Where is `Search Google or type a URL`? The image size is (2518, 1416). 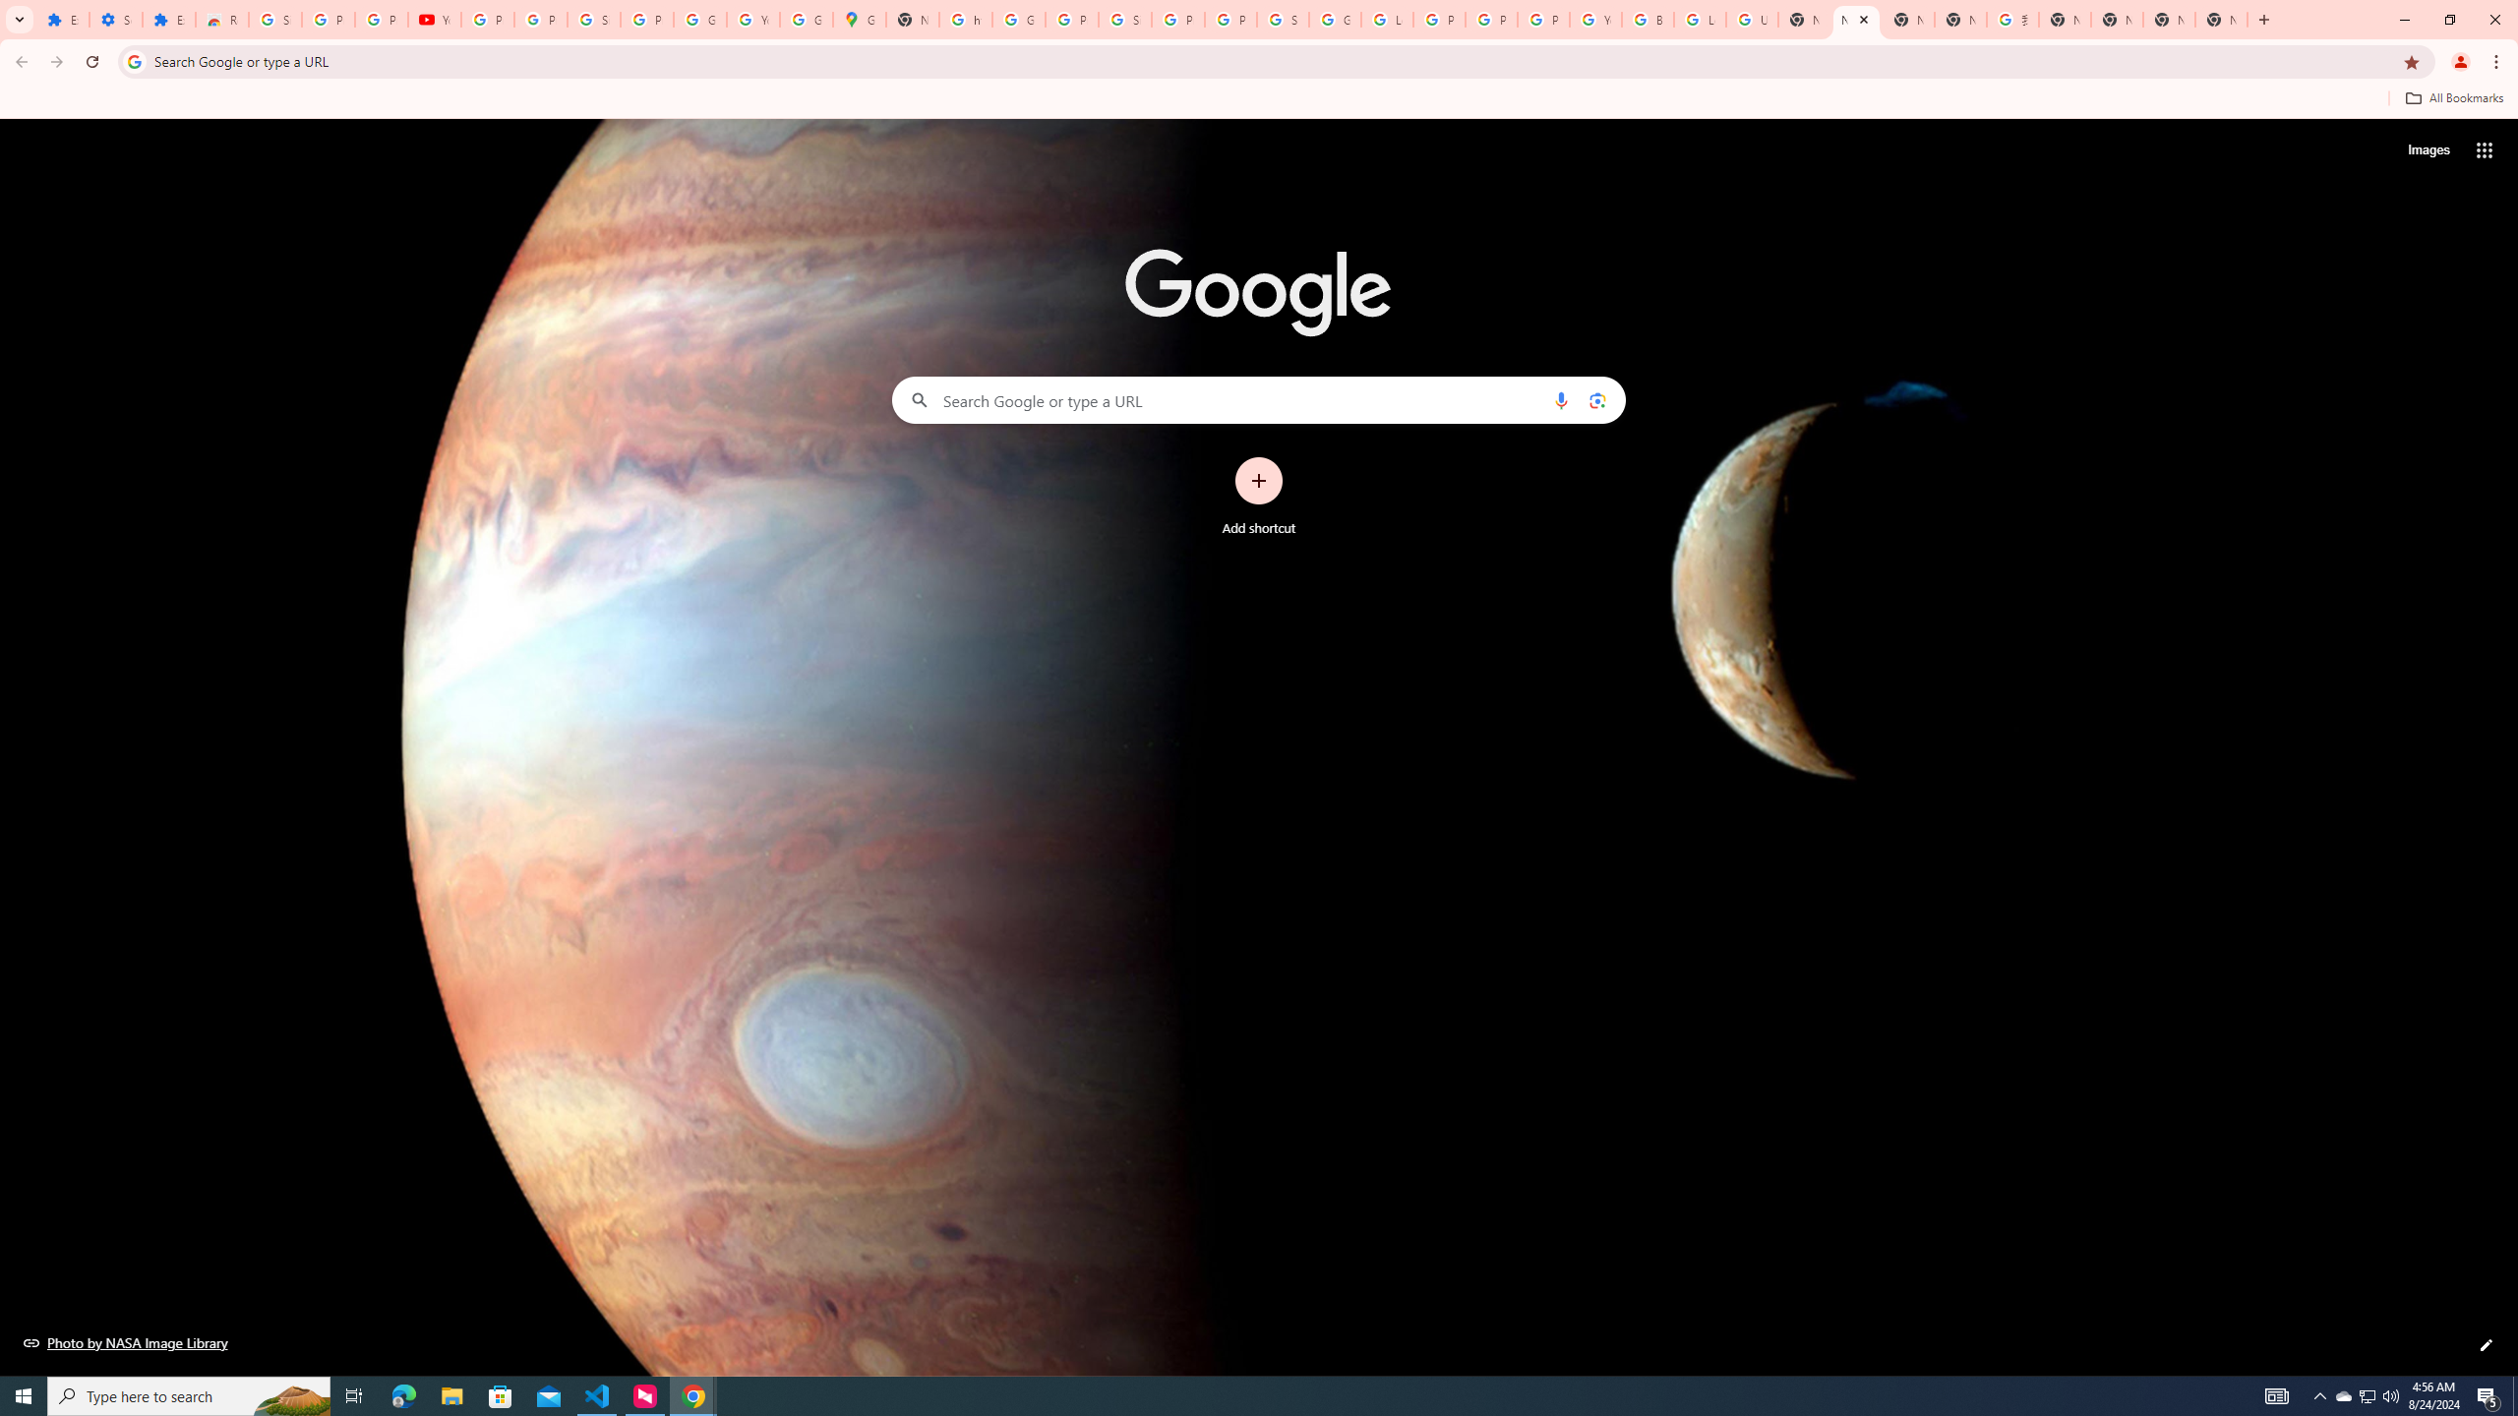
Search Google or type a URL is located at coordinates (1259, 399).